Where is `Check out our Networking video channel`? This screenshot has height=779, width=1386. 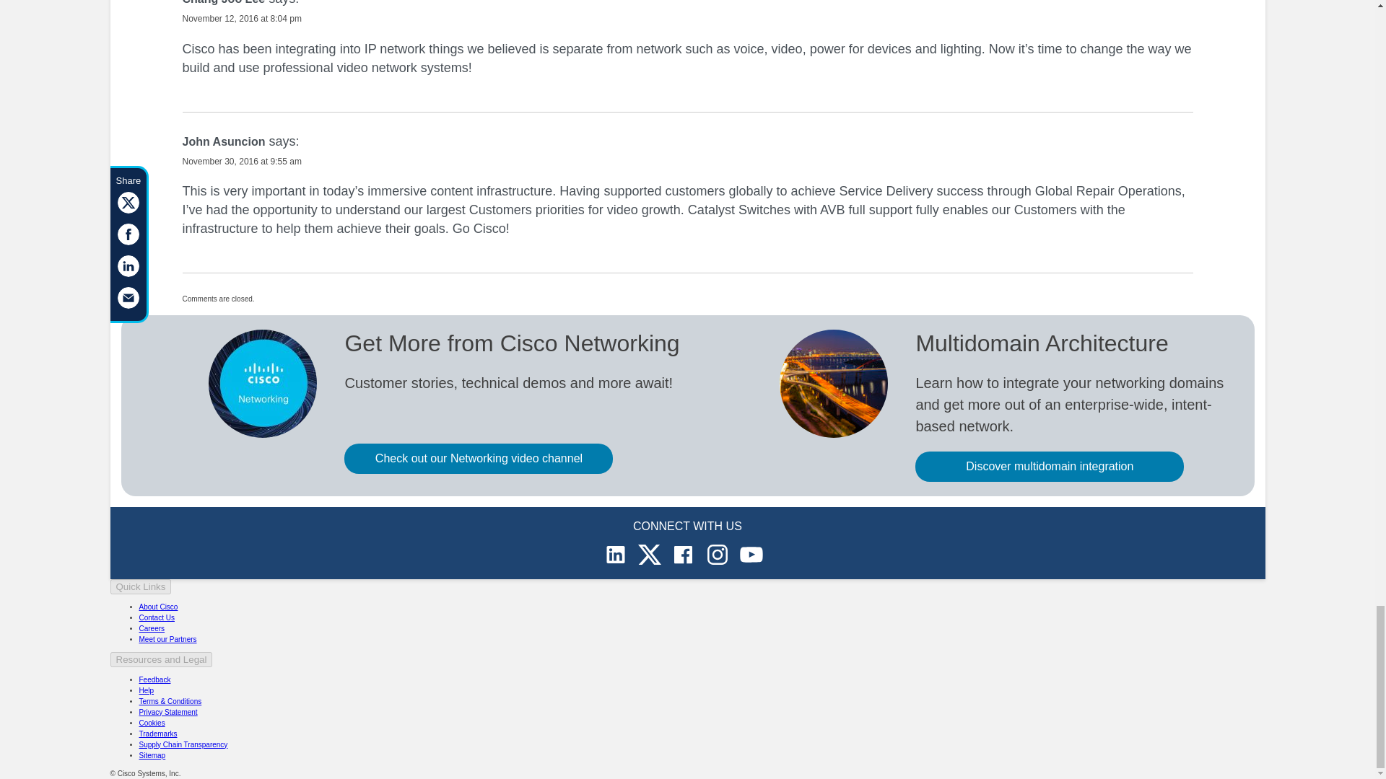 Check out our Networking video channel is located at coordinates (478, 458).